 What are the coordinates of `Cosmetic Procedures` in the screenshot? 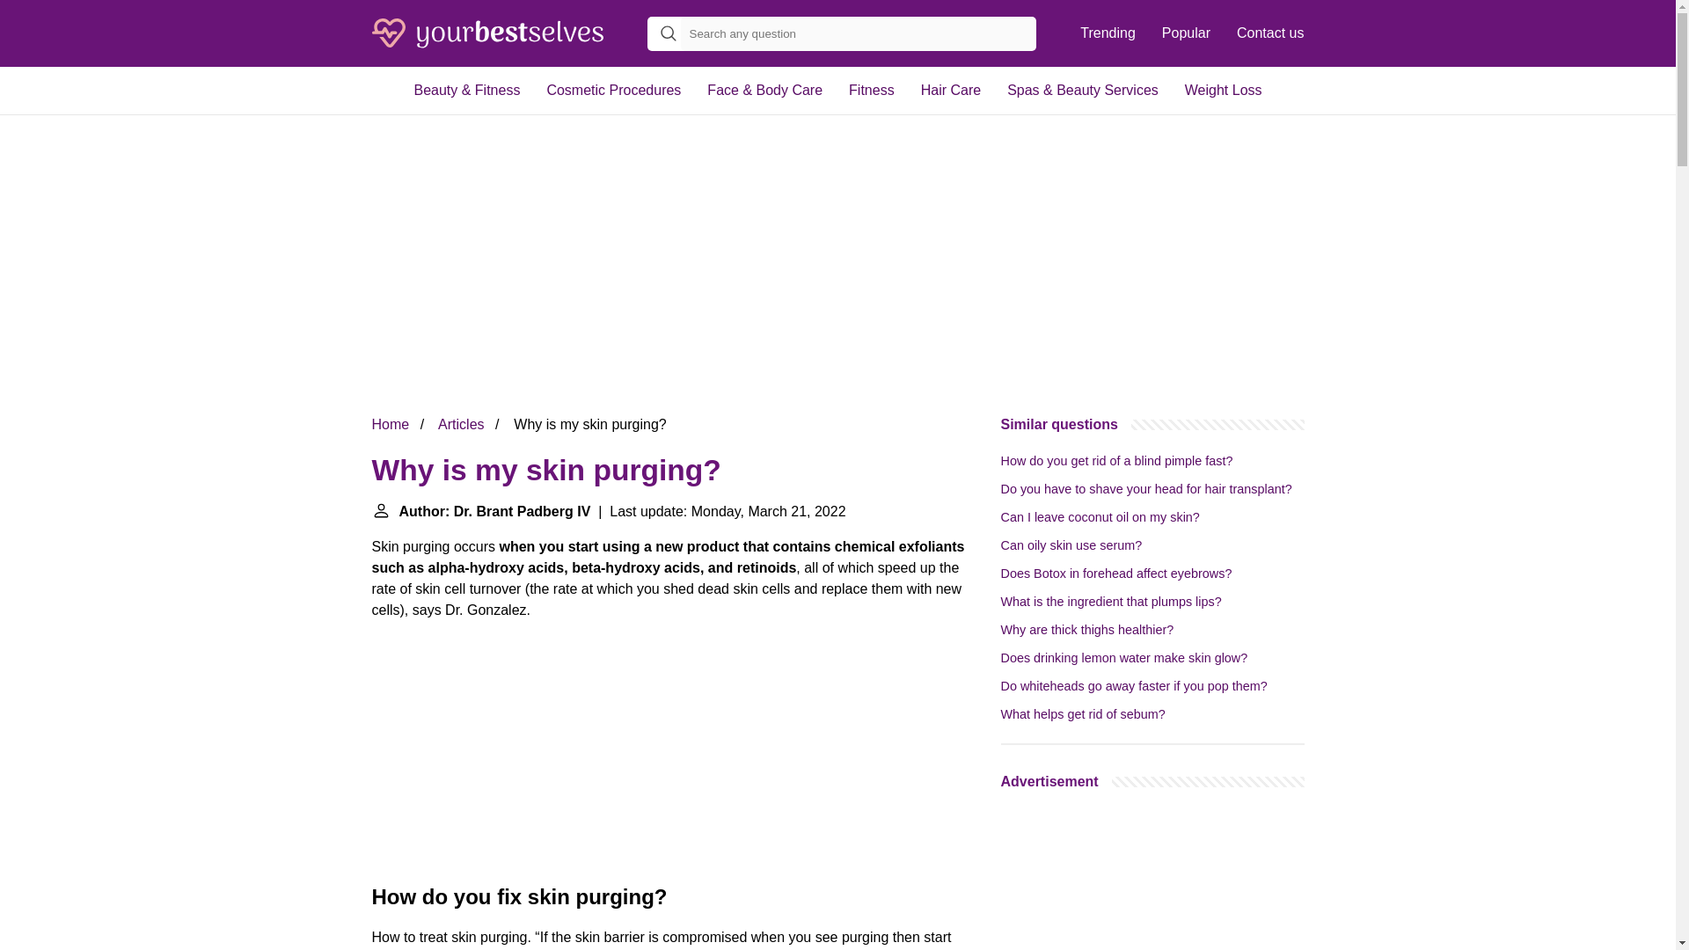 It's located at (614, 90).